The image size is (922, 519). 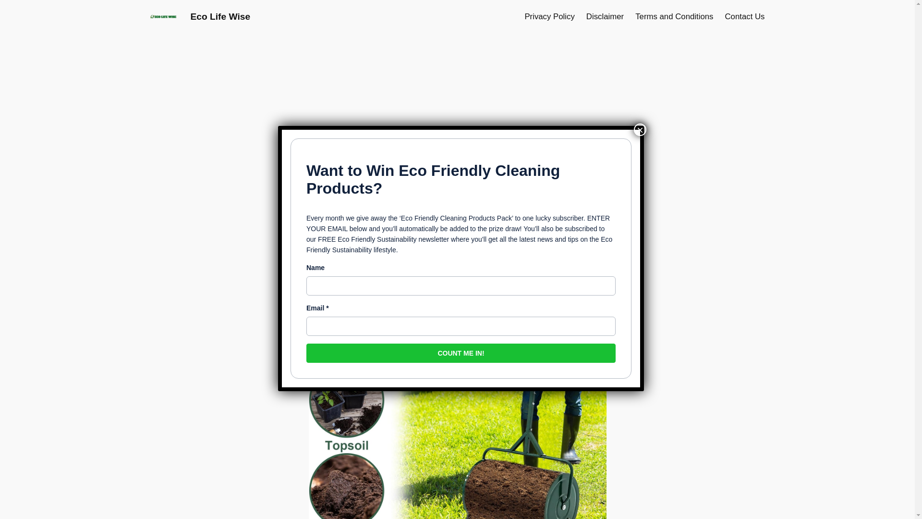 What do you see at coordinates (674, 16) in the screenshot?
I see `Terms and Conditions` at bounding box center [674, 16].